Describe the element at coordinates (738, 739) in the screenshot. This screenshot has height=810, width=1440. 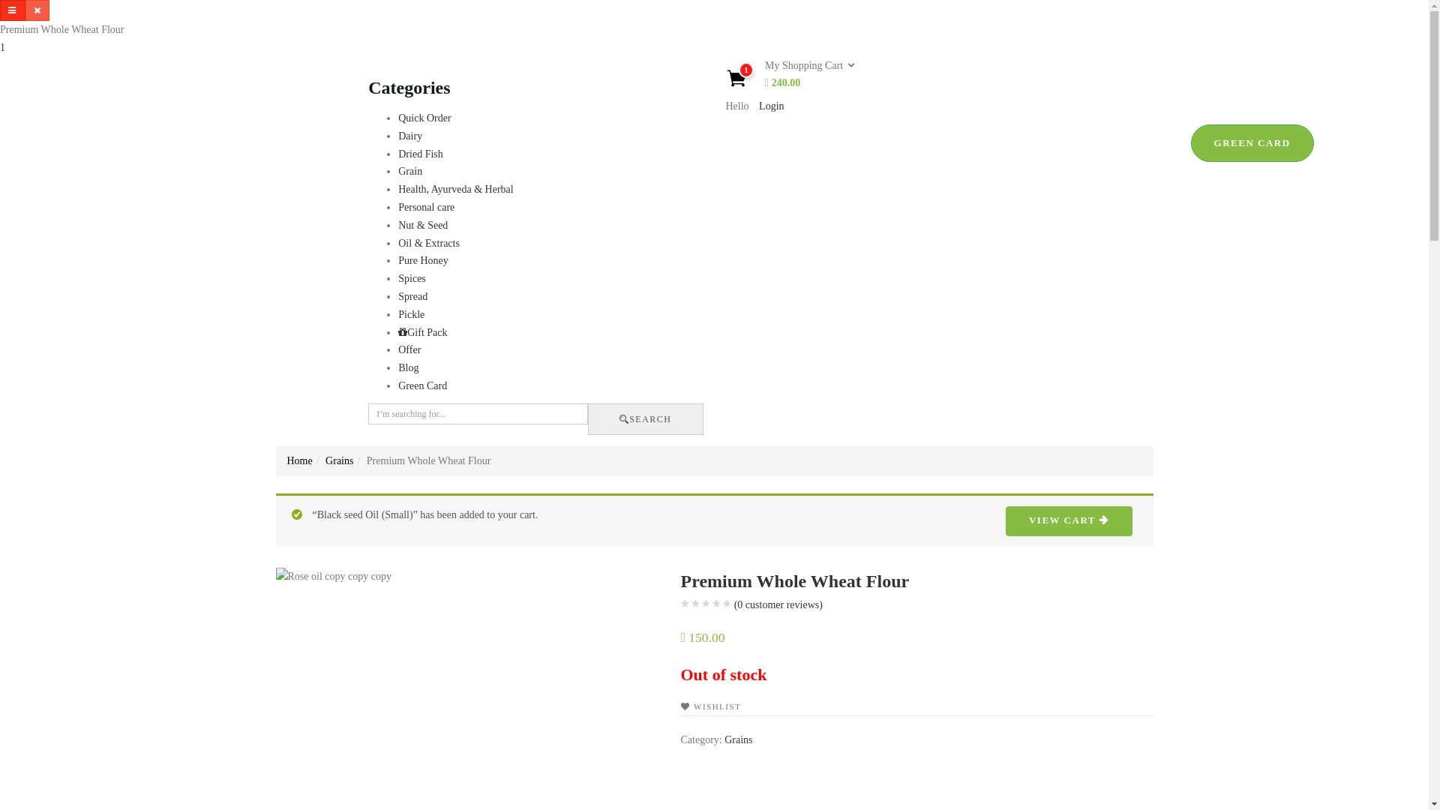
I see `Grains` at that location.